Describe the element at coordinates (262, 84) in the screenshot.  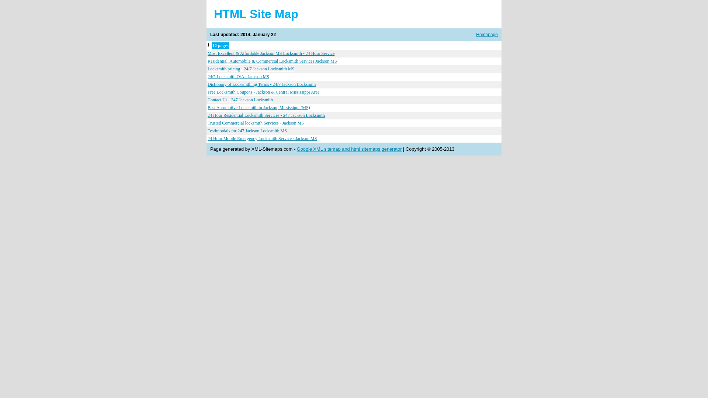
I see `Dictionary of Locksmithing Terms - 24/7 Jackson Locksmith` at that location.